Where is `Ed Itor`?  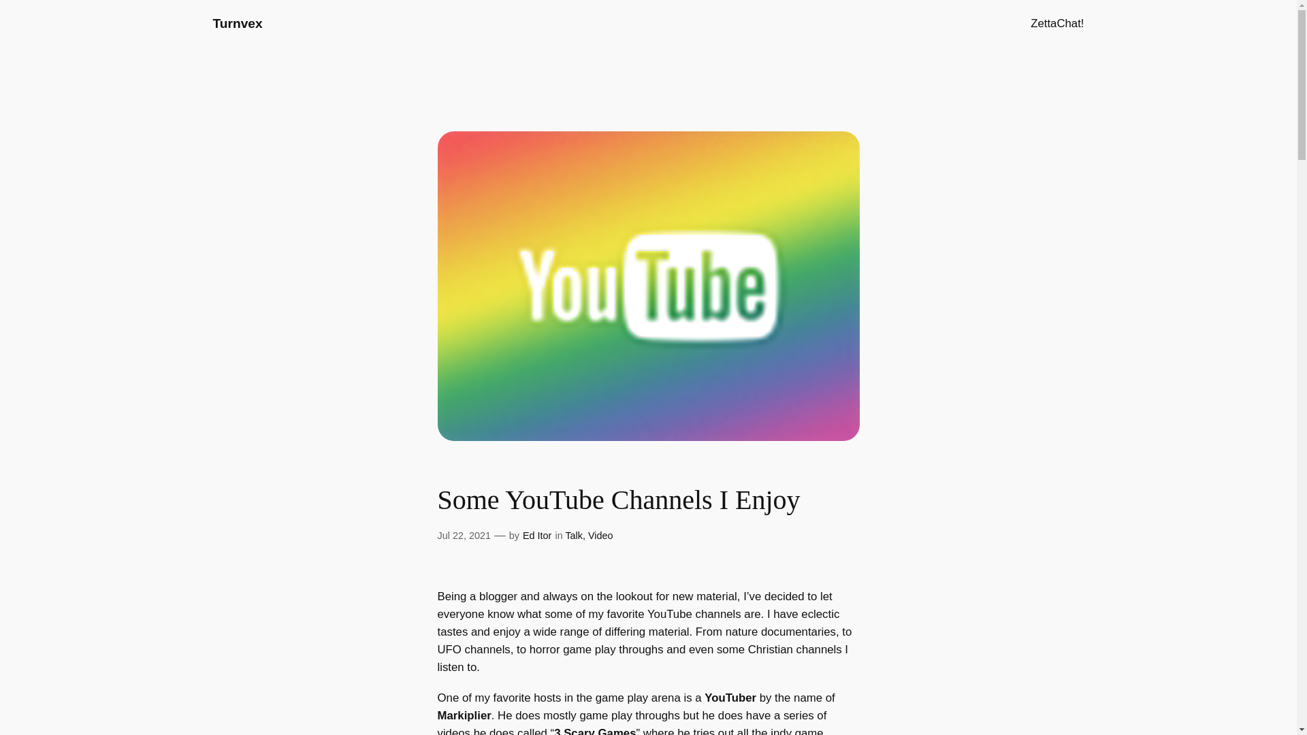
Ed Itor is located at coordinates (537, 535).